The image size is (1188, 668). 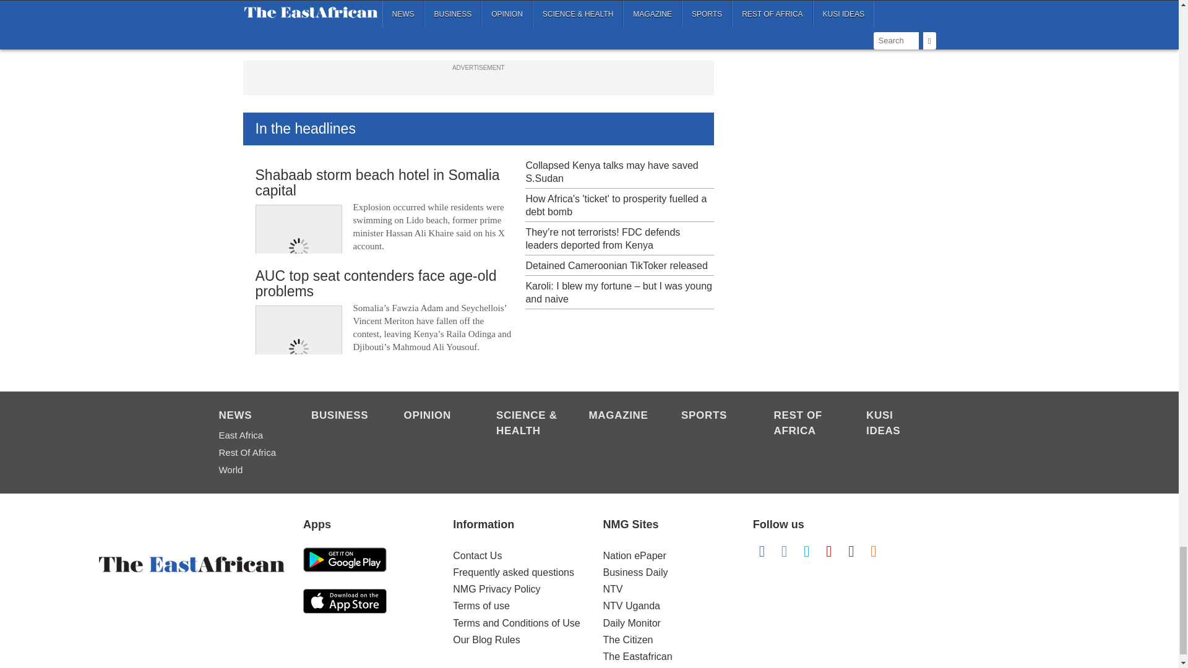 What do you see at coordinates (250, 416) in the screenshot?
I see `News` at bounding box center [250, 416].